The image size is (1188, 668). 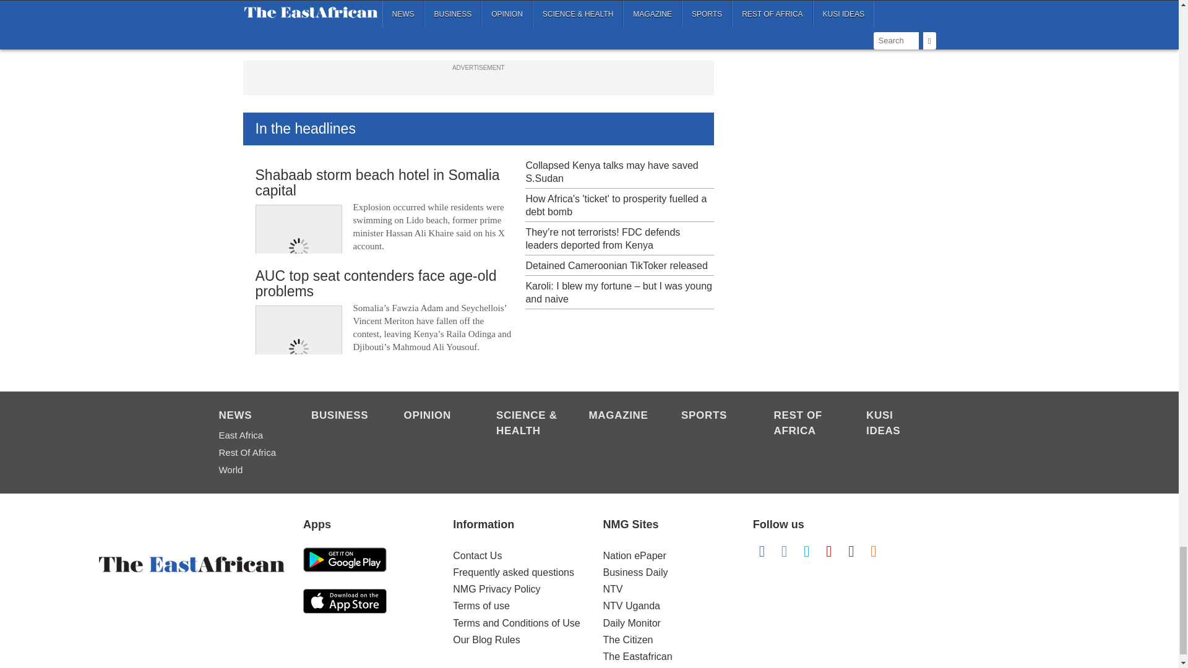 What do you see at coordinates (250, 416) in the screenshot?
I see `News` at bounding box center [250, 416].